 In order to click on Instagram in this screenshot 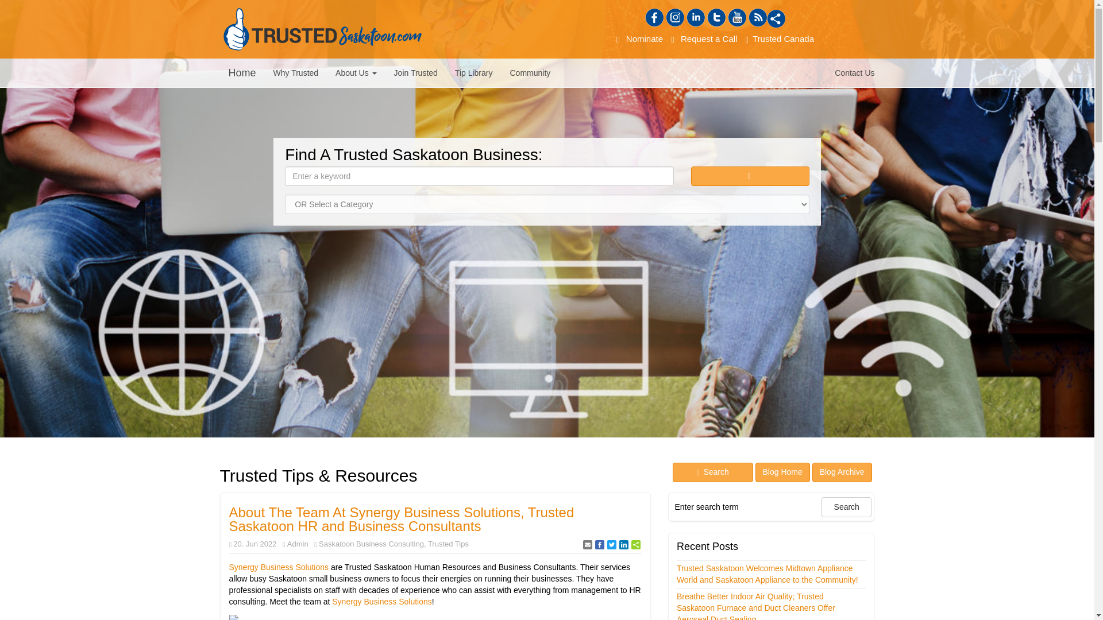, I will do `click(674, 18)`.